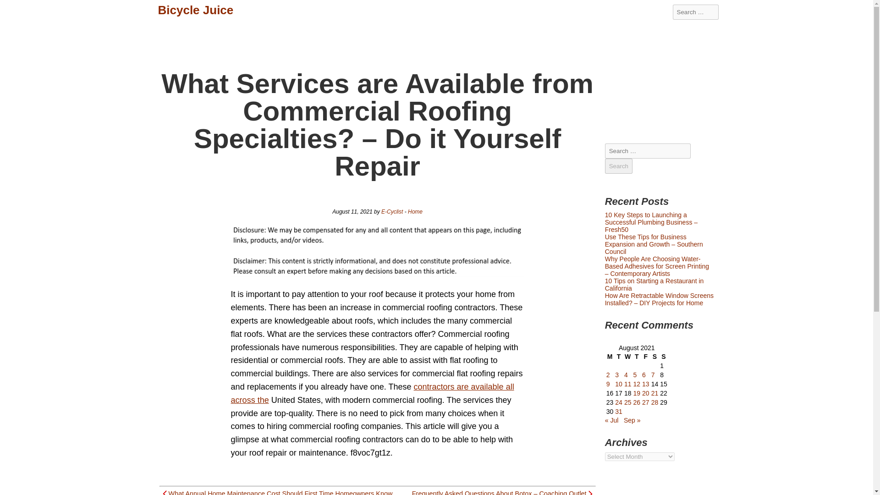  What do you see at coordinates (653, 375) in the screenshot?
I see `7` at bounding box center [653, 375].